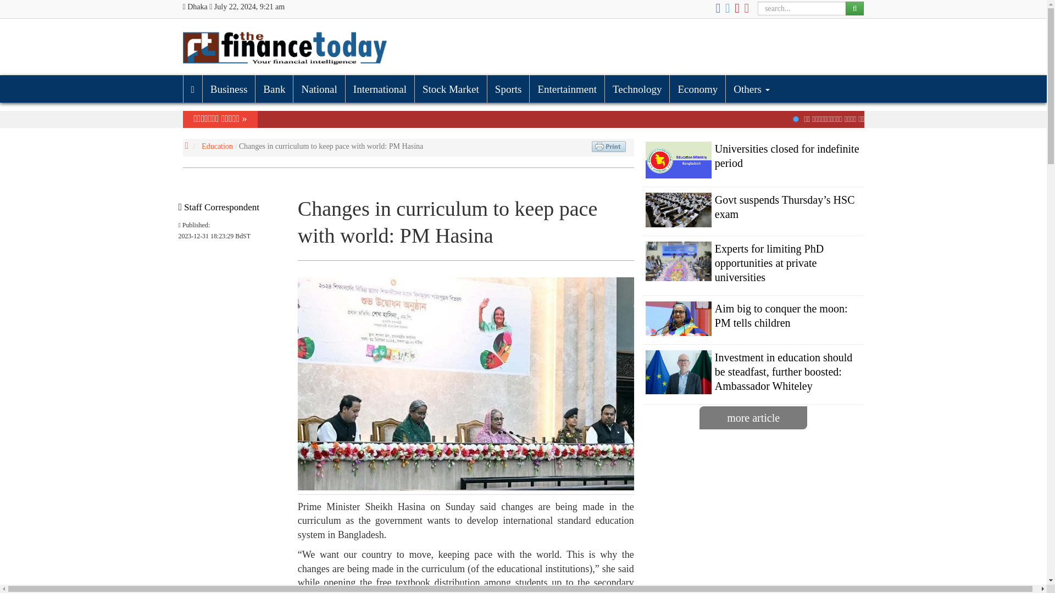 This screenshot has width=1055, height=593. Describe the element at coordinates (508, 89) in the screenshot. I see `Sports` at that location.